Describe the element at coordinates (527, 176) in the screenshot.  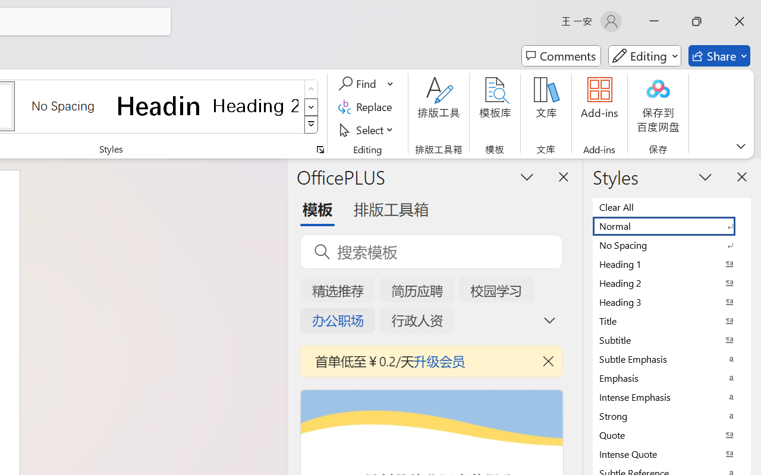
I see `Task Pane Options` at that location.